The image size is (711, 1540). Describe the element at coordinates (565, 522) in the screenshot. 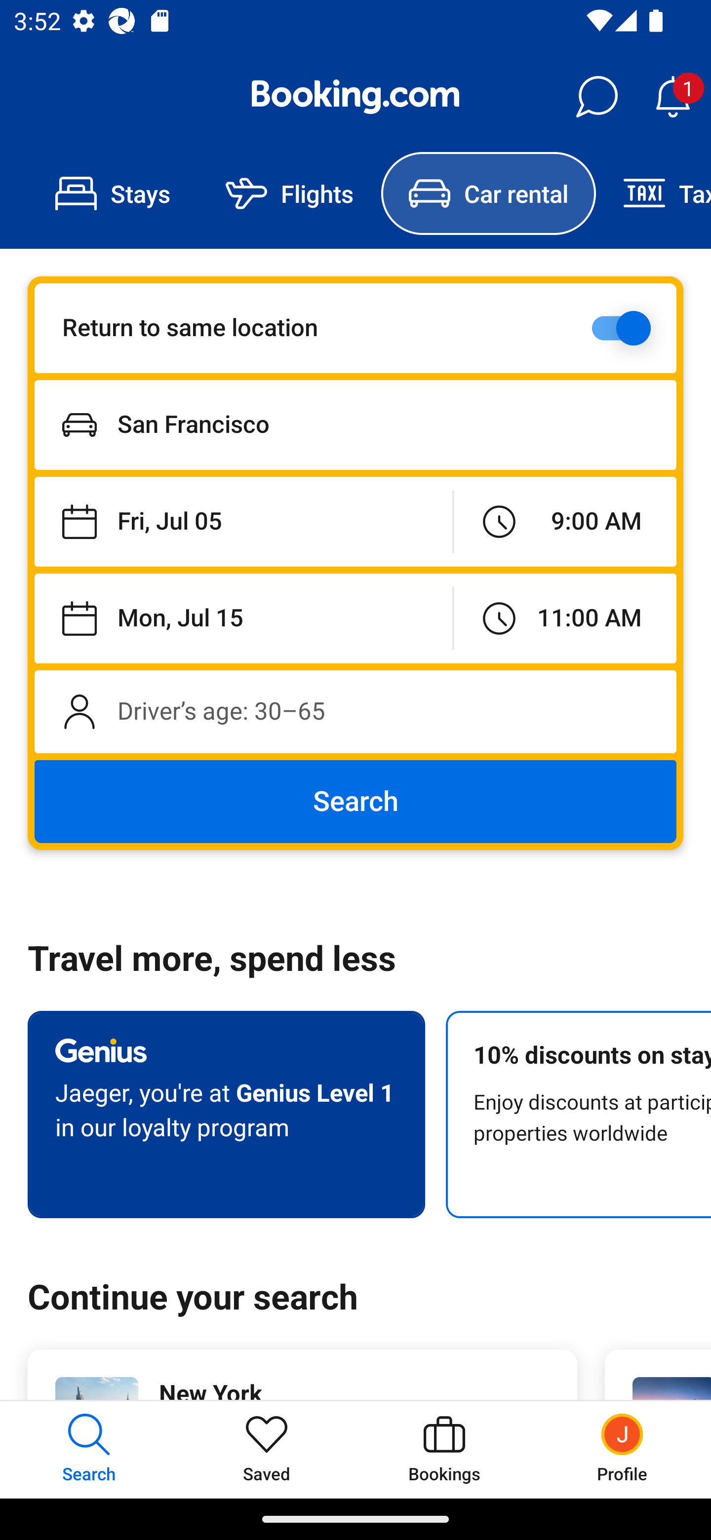

I see `Pick-up time: 09:00:00.000` at that location.